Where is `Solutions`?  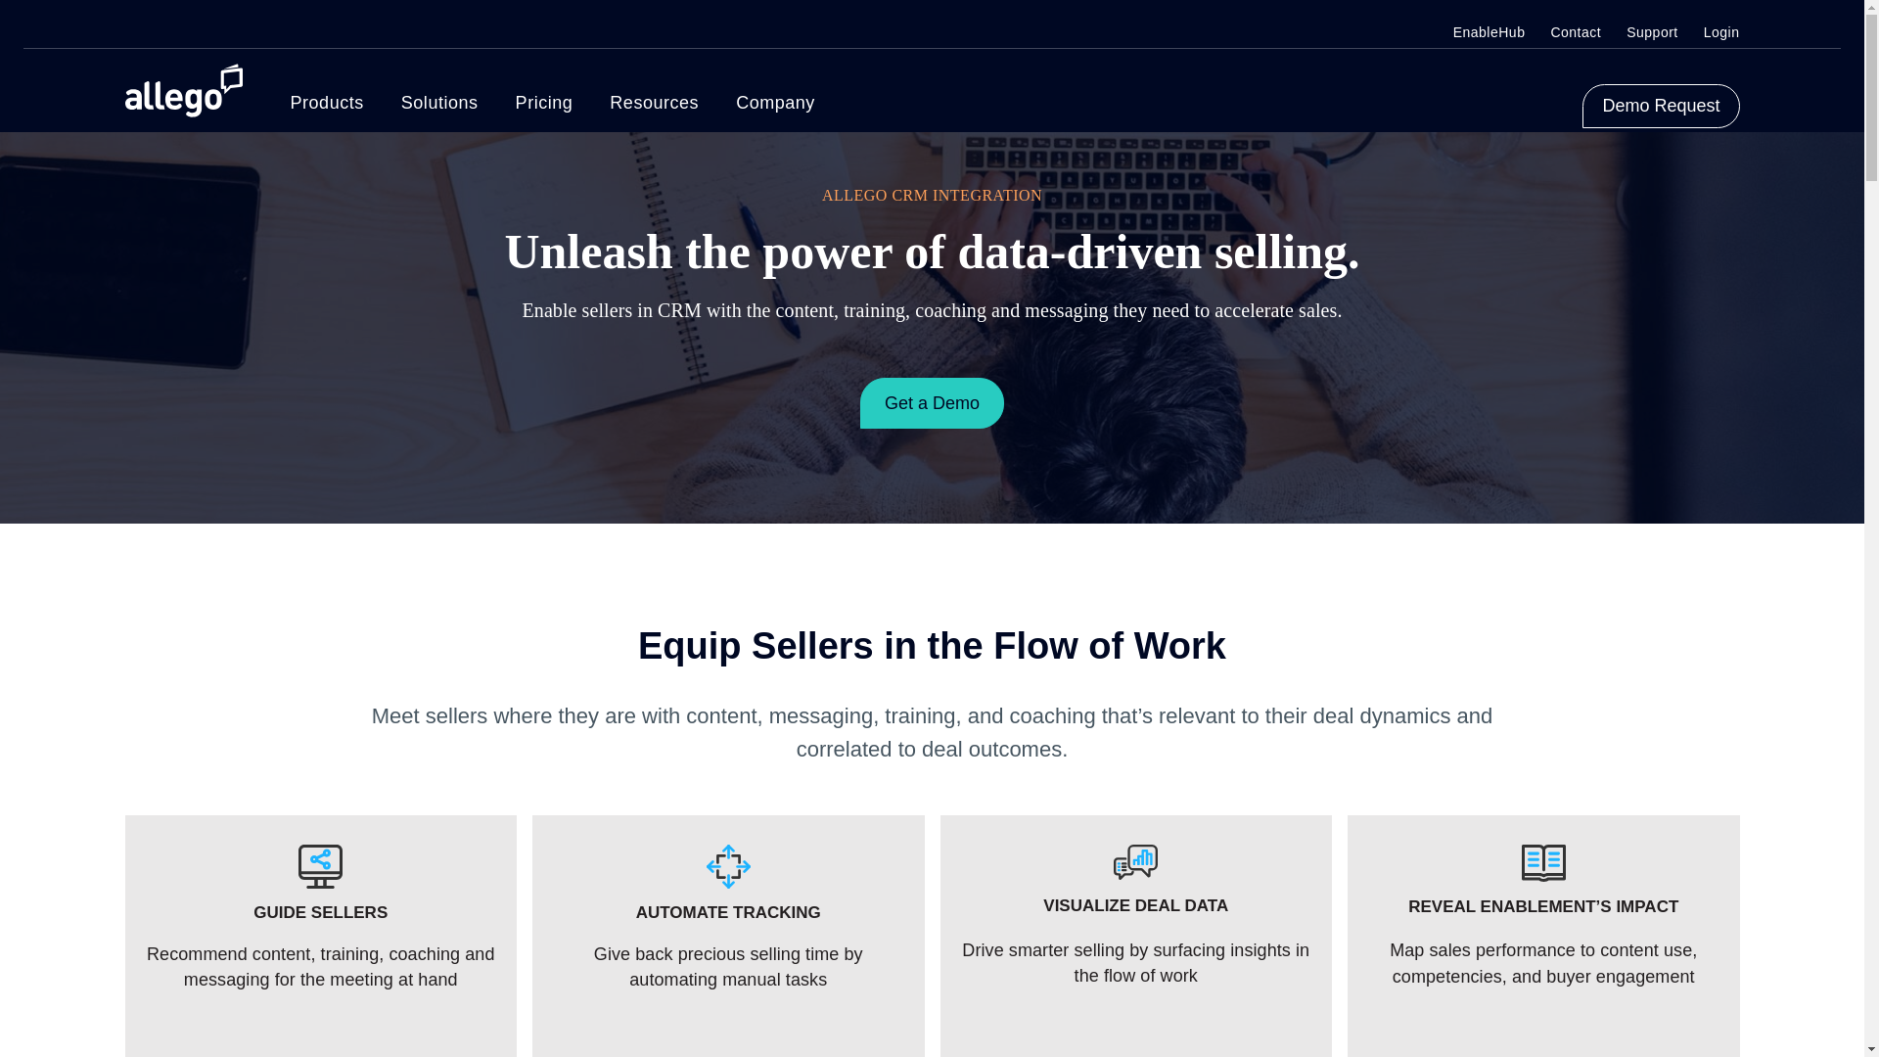
Solutions is located at coordinates (440, 102).